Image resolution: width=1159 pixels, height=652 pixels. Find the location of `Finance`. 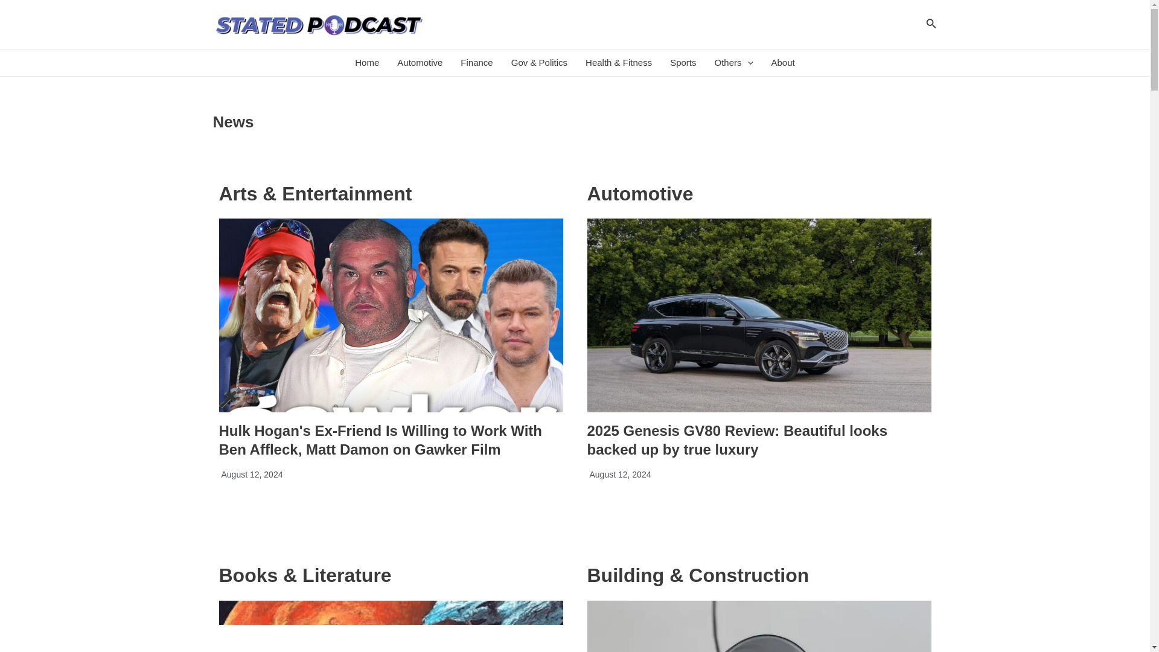

Finance is located at coordinates (477, 63).